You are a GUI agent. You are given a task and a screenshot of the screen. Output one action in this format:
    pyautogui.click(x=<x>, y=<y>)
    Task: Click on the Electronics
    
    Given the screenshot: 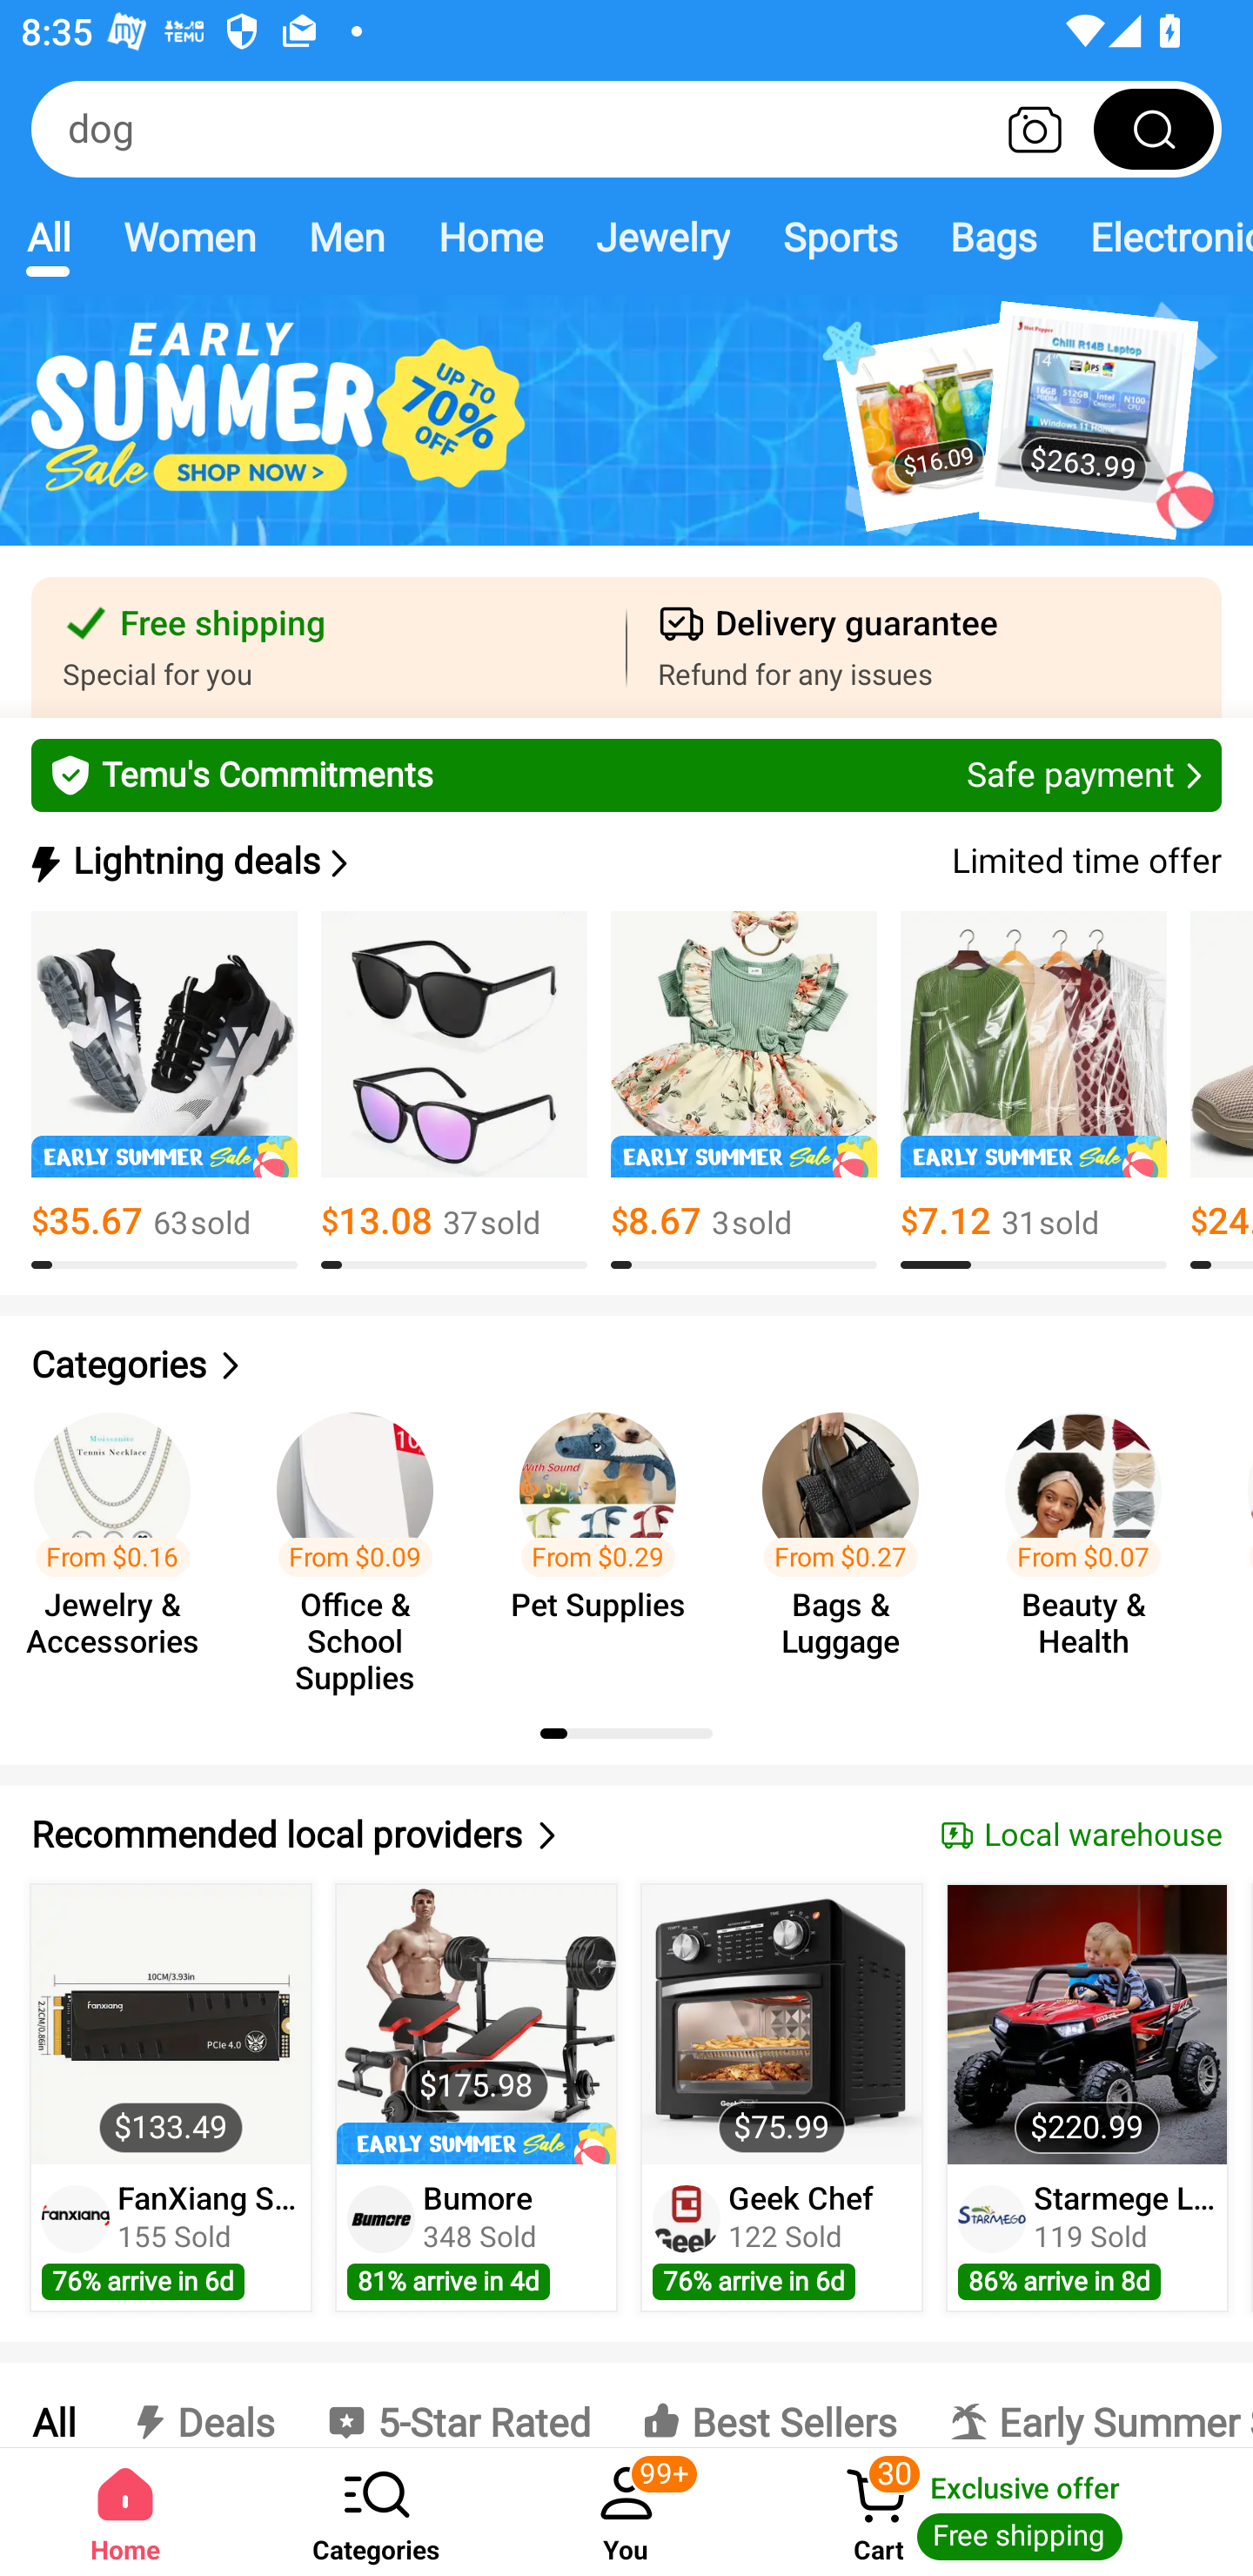 What is the action you would take?
    pyautogui.click(x=1158, y=237)
    